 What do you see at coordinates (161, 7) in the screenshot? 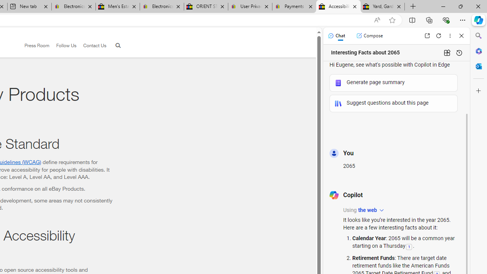
I see `Electronics, Cars, Fashion, Collectibles & More | eBay` at bounding box center [161, 7].